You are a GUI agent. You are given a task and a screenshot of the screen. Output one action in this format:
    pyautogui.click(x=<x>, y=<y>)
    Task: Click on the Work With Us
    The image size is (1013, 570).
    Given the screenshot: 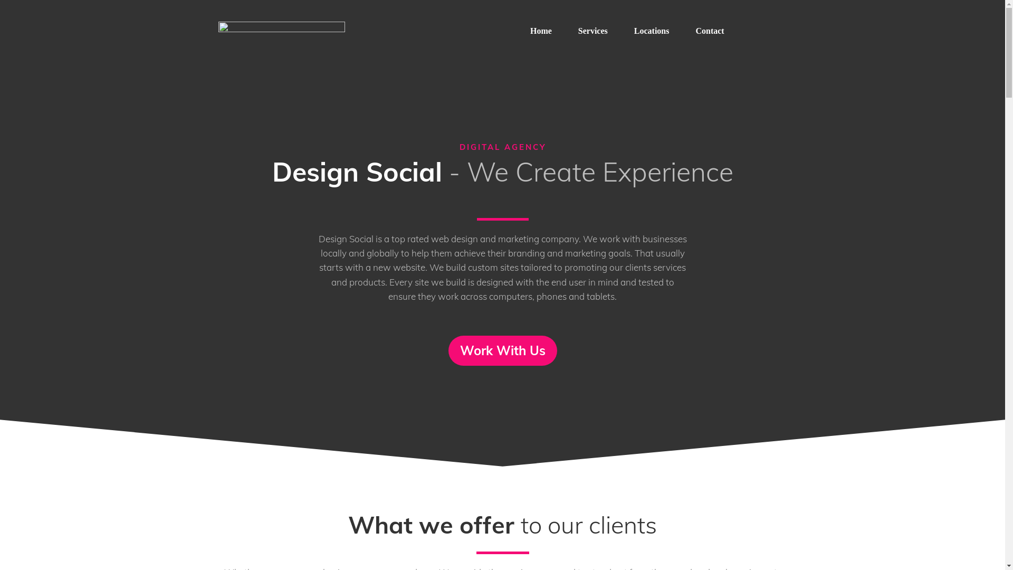 What is the action you would take?
    pyautogui.click(x=503, y=350)
    